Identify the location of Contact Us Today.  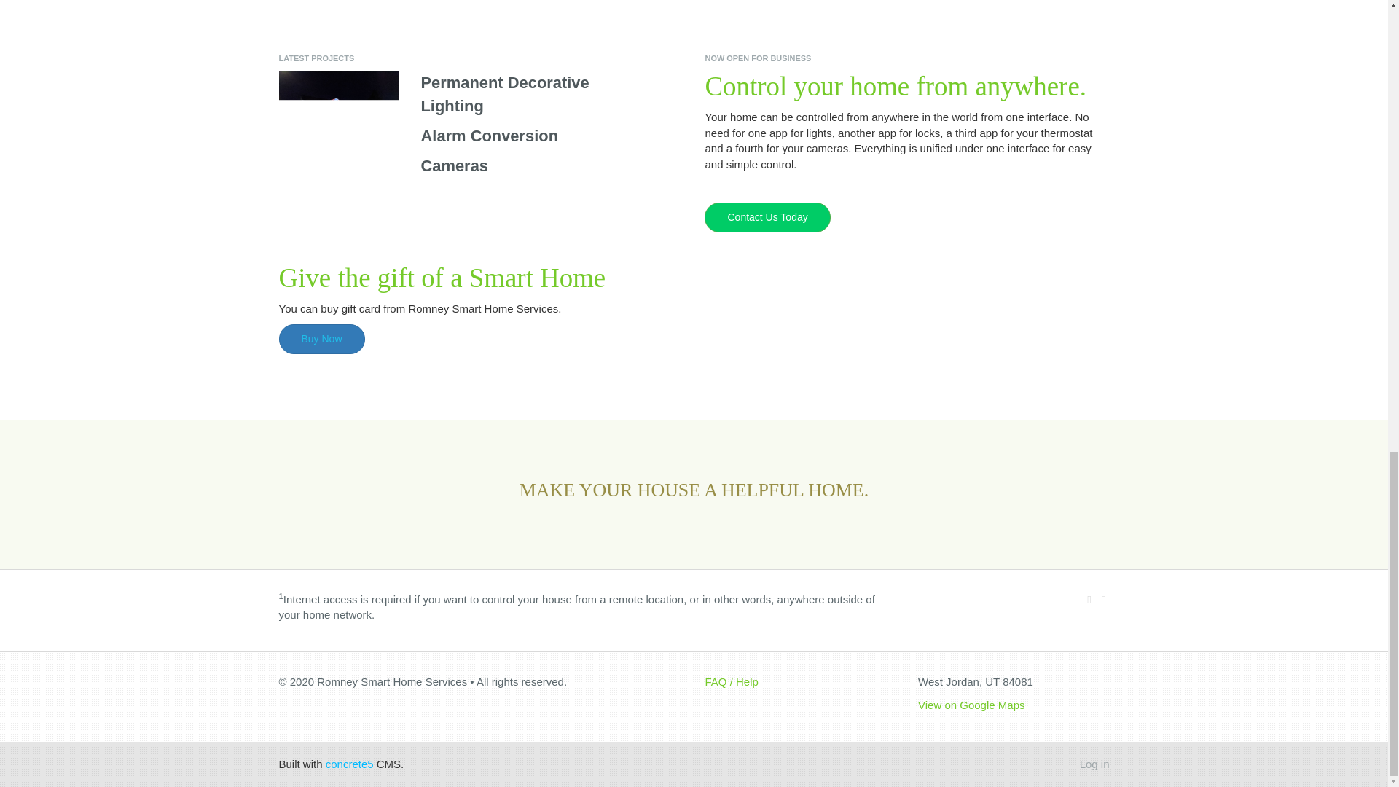
(767, 216).